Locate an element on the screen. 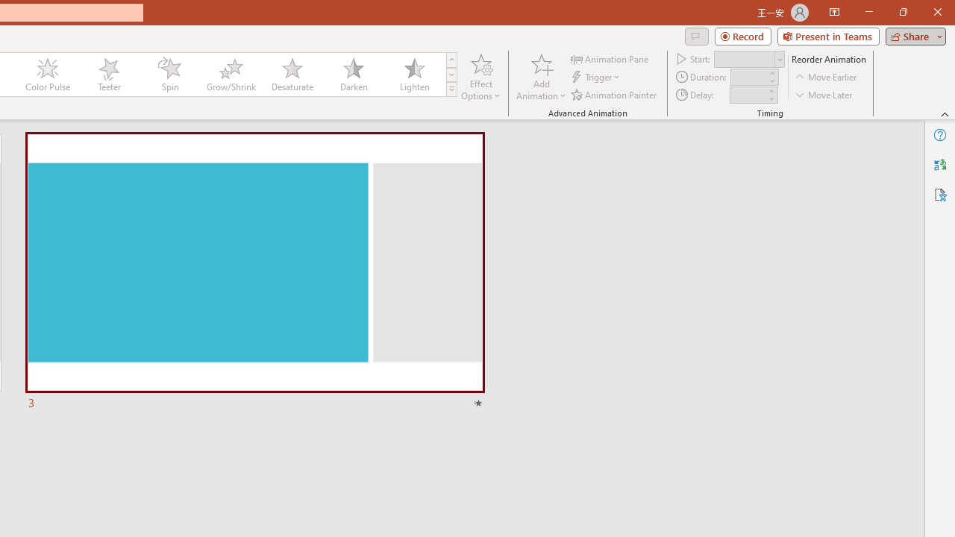 The width and height of the screenshot is (955, 537). Lighten is located at coordinates (414, 75).